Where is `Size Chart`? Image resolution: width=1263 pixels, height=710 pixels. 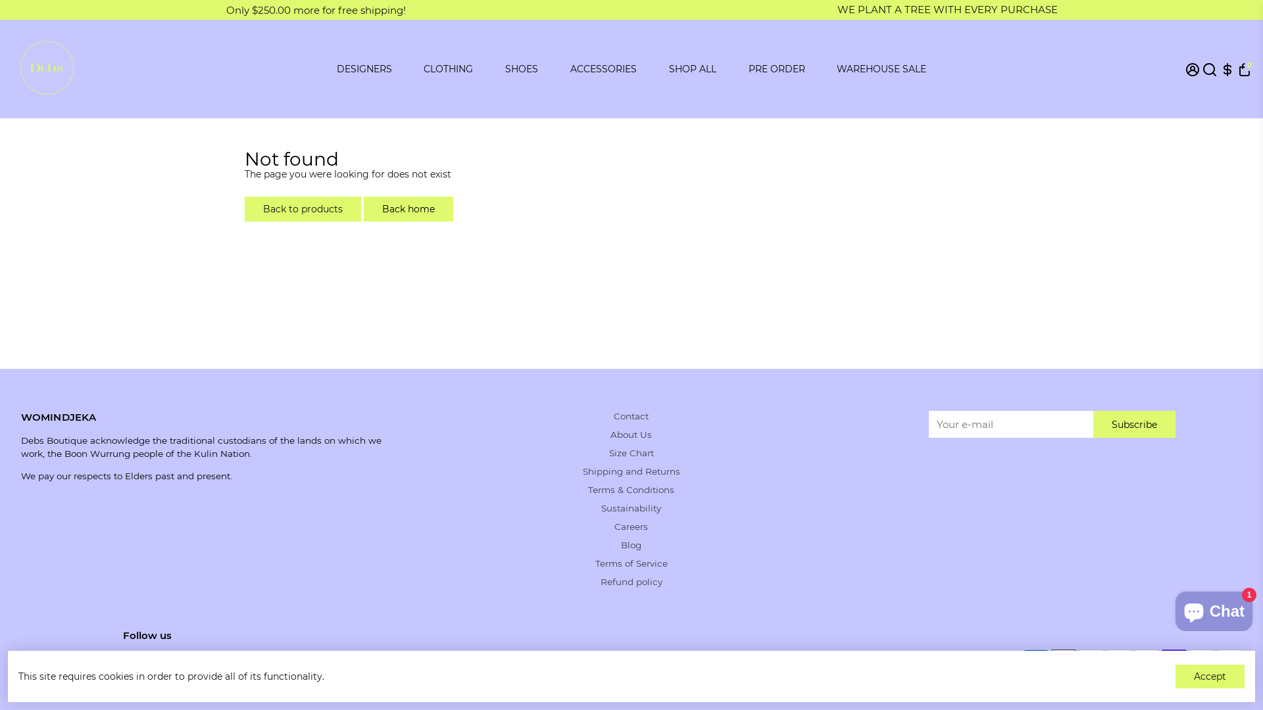 Size Chart is located at coordinates (631, 453).